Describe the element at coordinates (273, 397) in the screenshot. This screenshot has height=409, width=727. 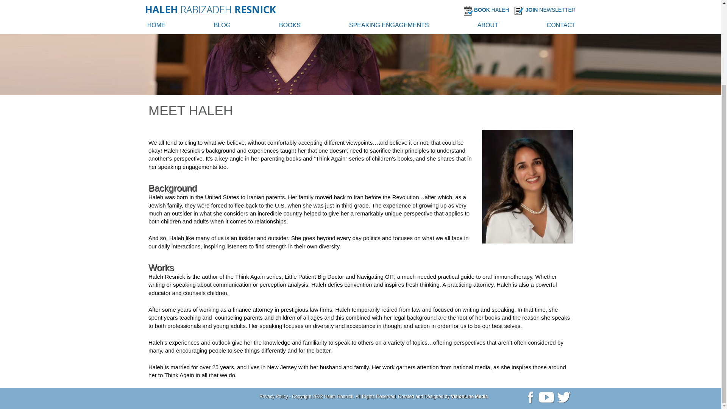
I see `Privacy Policy` at that location.